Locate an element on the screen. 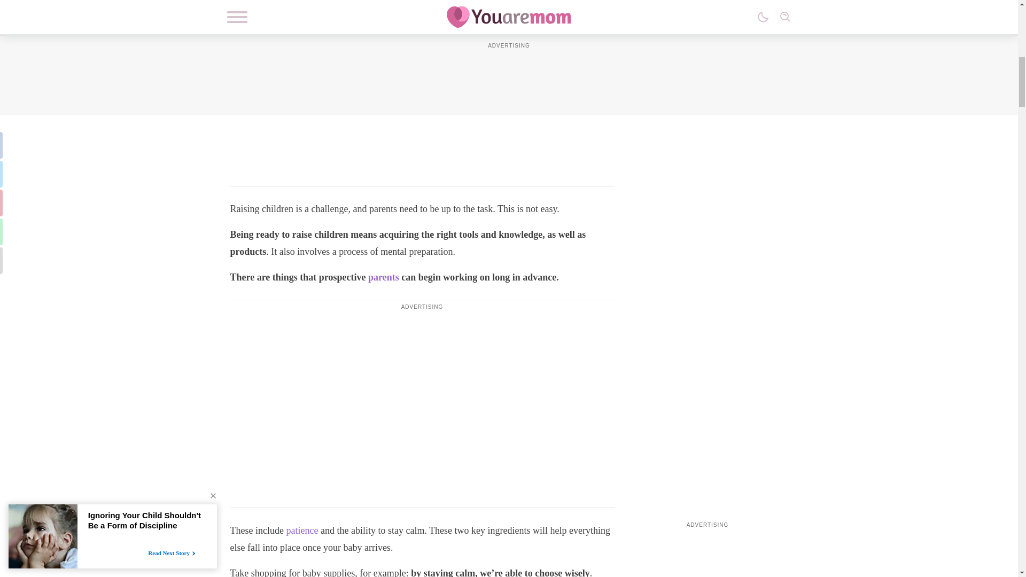  patience is located at coordinates (302, 530).